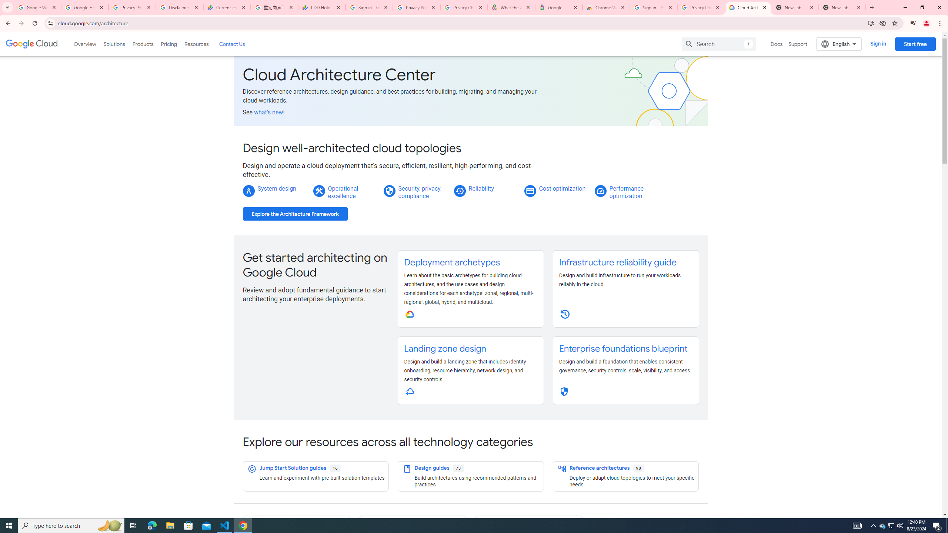  What do you see at coordinates (623, 349) in the screenshot?
I see `Enterprise foundations blueprint` at bounding box center [623, 349].